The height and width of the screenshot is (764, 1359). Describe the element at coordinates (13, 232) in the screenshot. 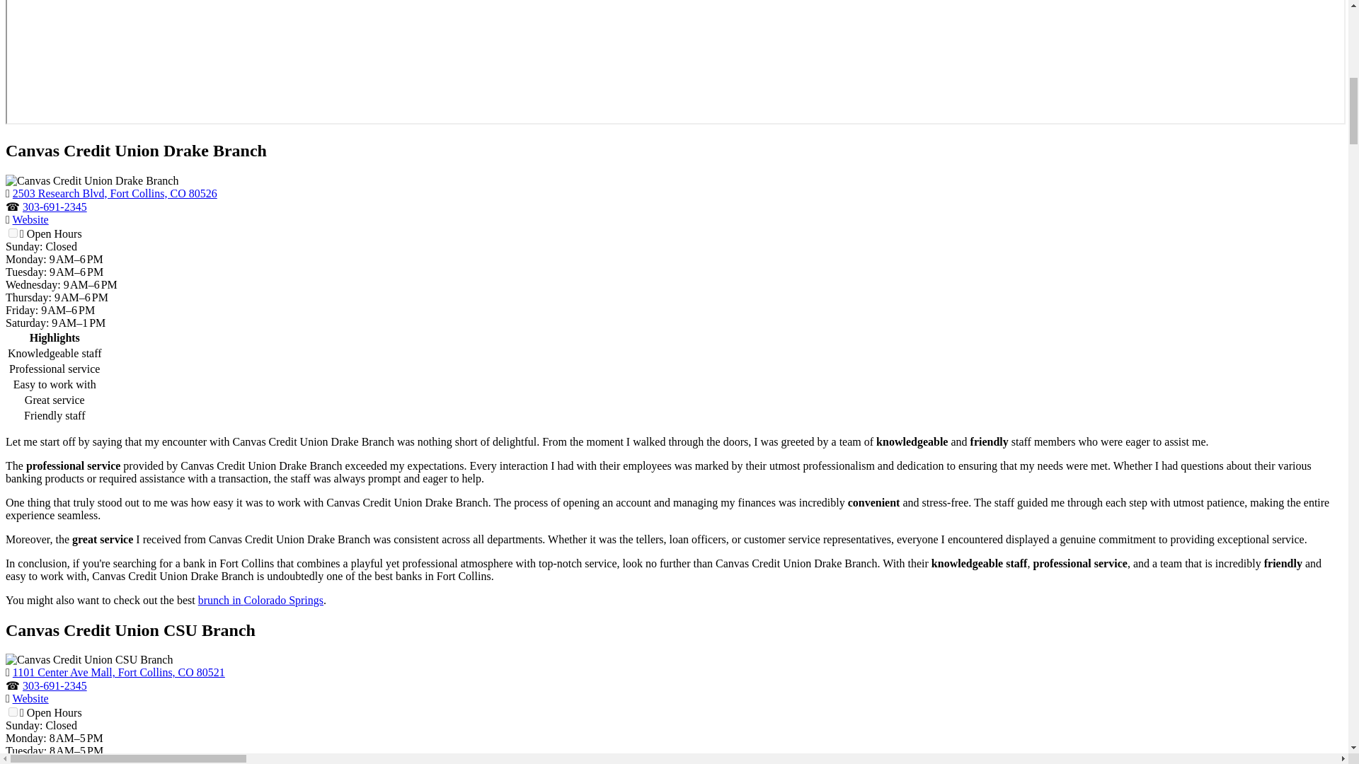

I see `on` at that location.